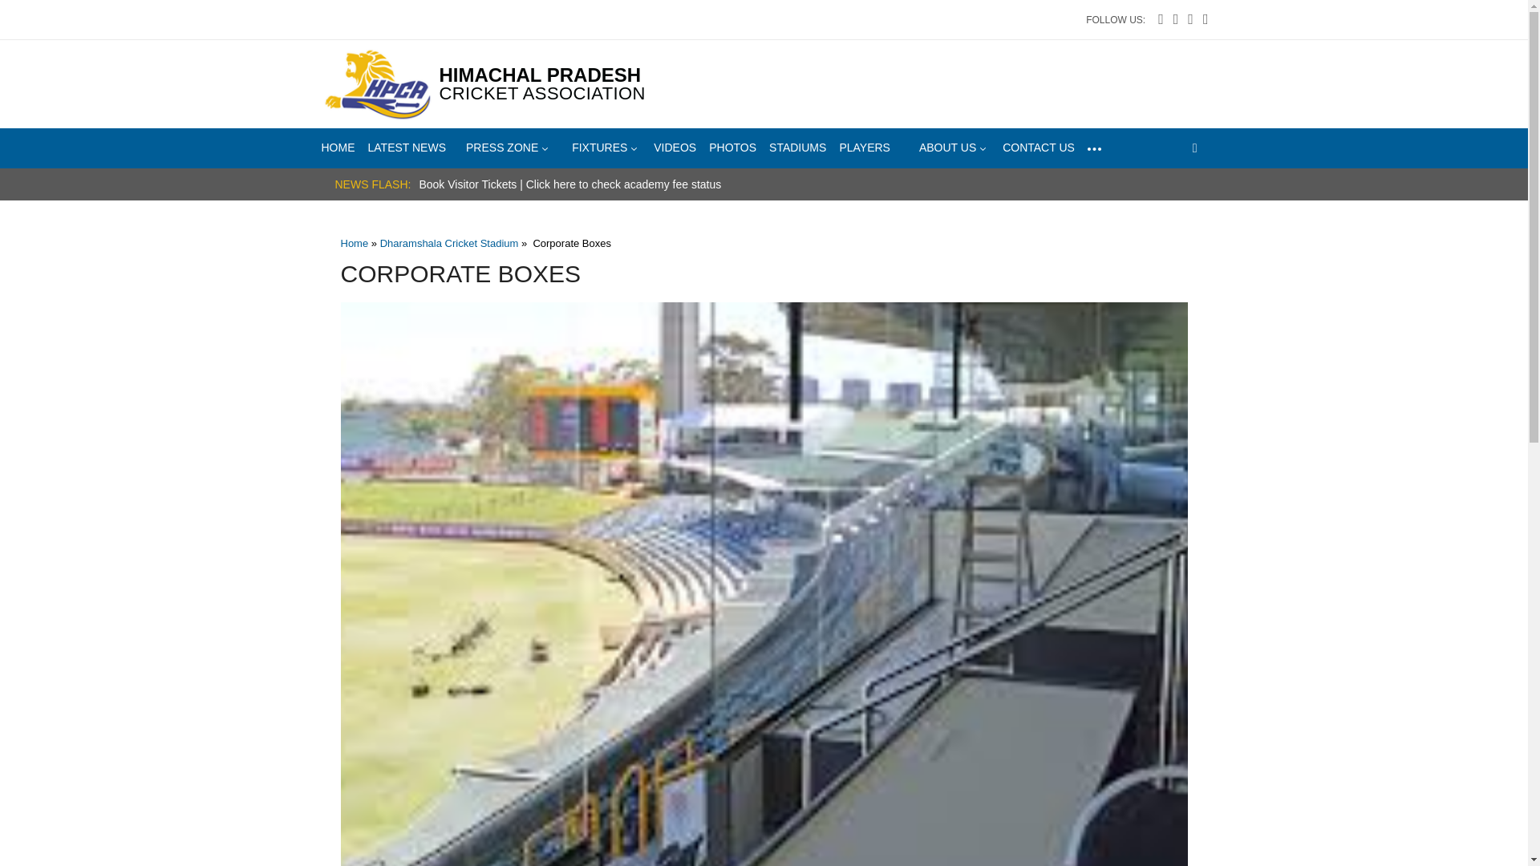 This screenshot has height=866, width=1540. What do you see at coordinates (865, 147) in the screenshot?
I see `PLAYERS` at bounding box center [865, 147].